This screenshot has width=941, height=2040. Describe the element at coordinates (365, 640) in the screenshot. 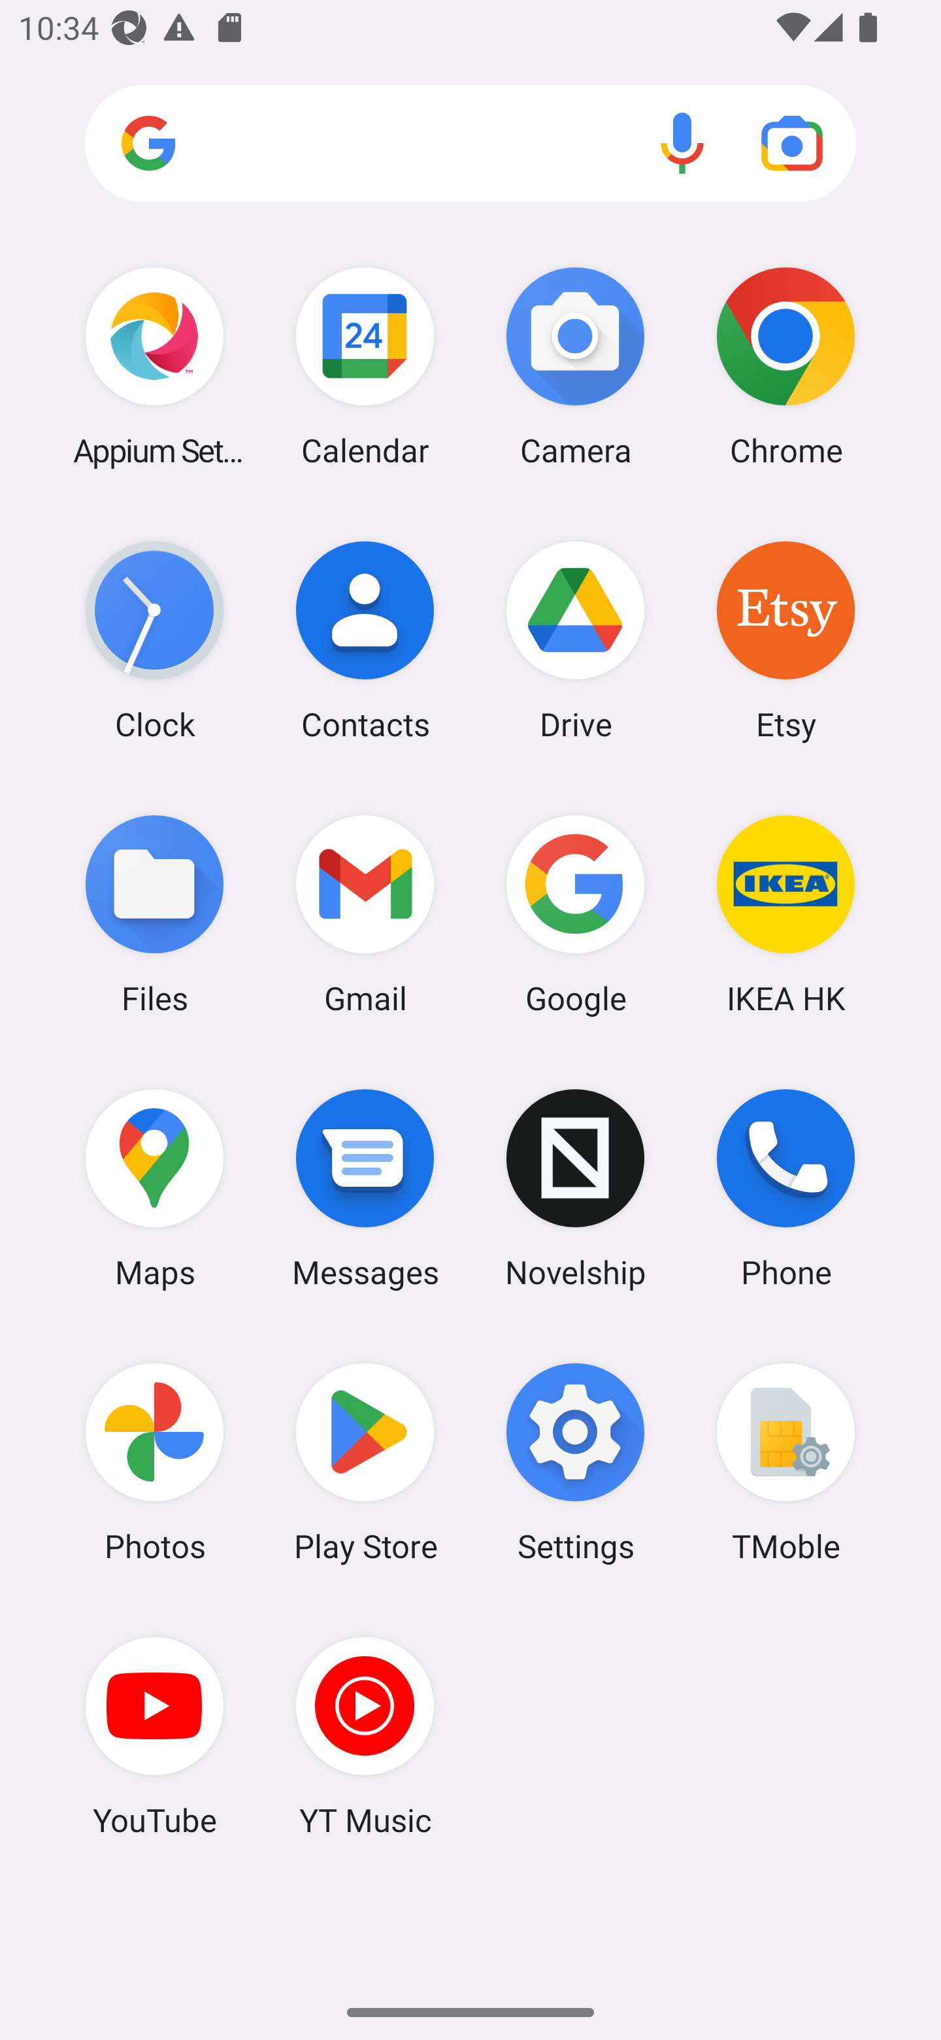

I see `Contacts` at that location.